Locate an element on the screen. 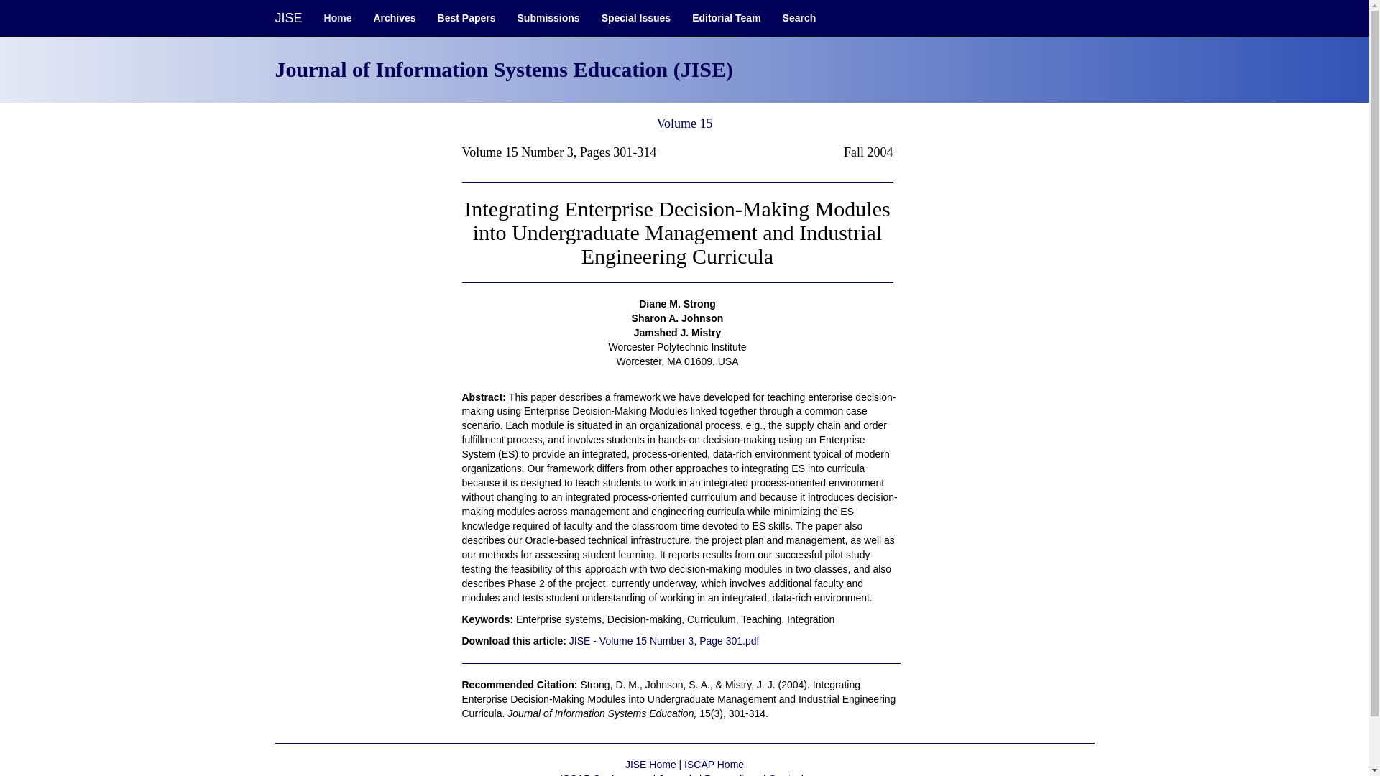  Submissions is located at coordinates (548, 17).